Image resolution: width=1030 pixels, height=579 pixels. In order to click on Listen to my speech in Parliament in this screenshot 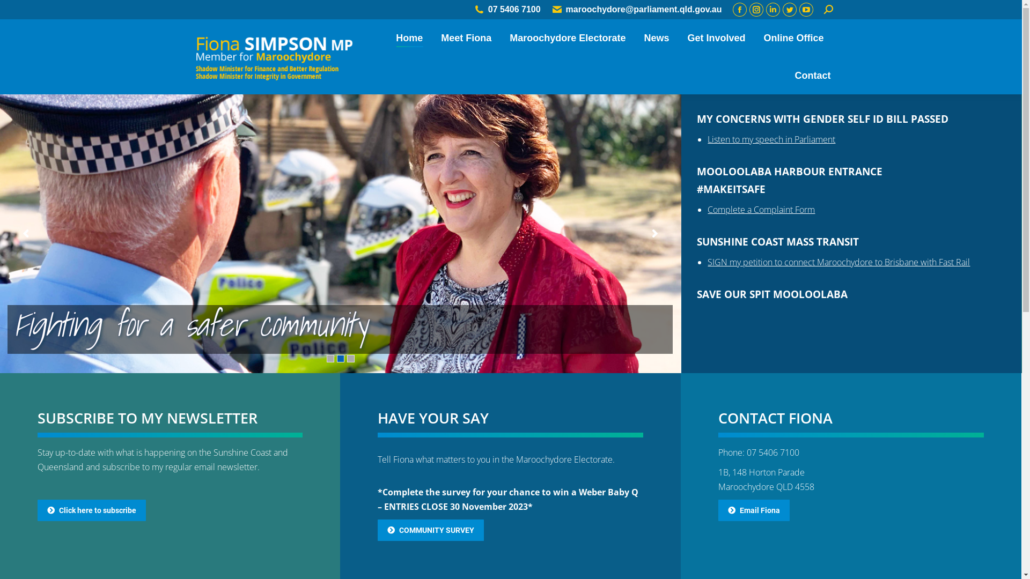, I will do `click(771, 139)`.